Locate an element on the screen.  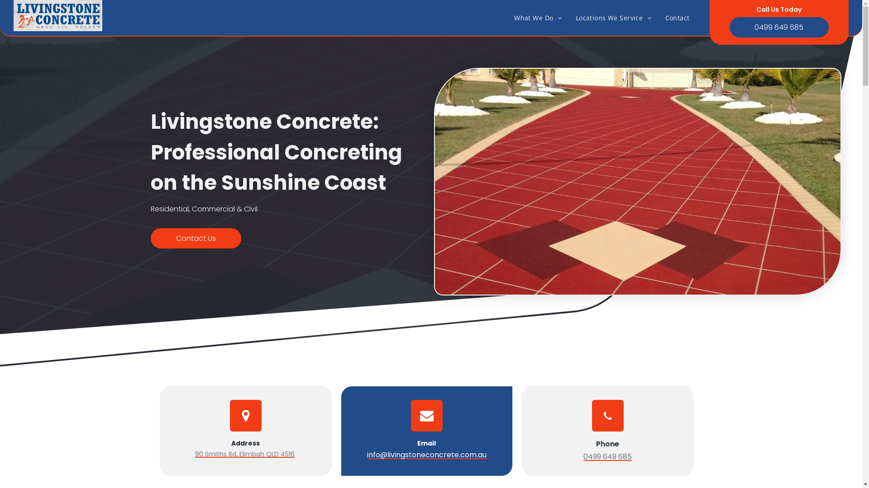
0499 649 685 is located at coordinates (607, 456).